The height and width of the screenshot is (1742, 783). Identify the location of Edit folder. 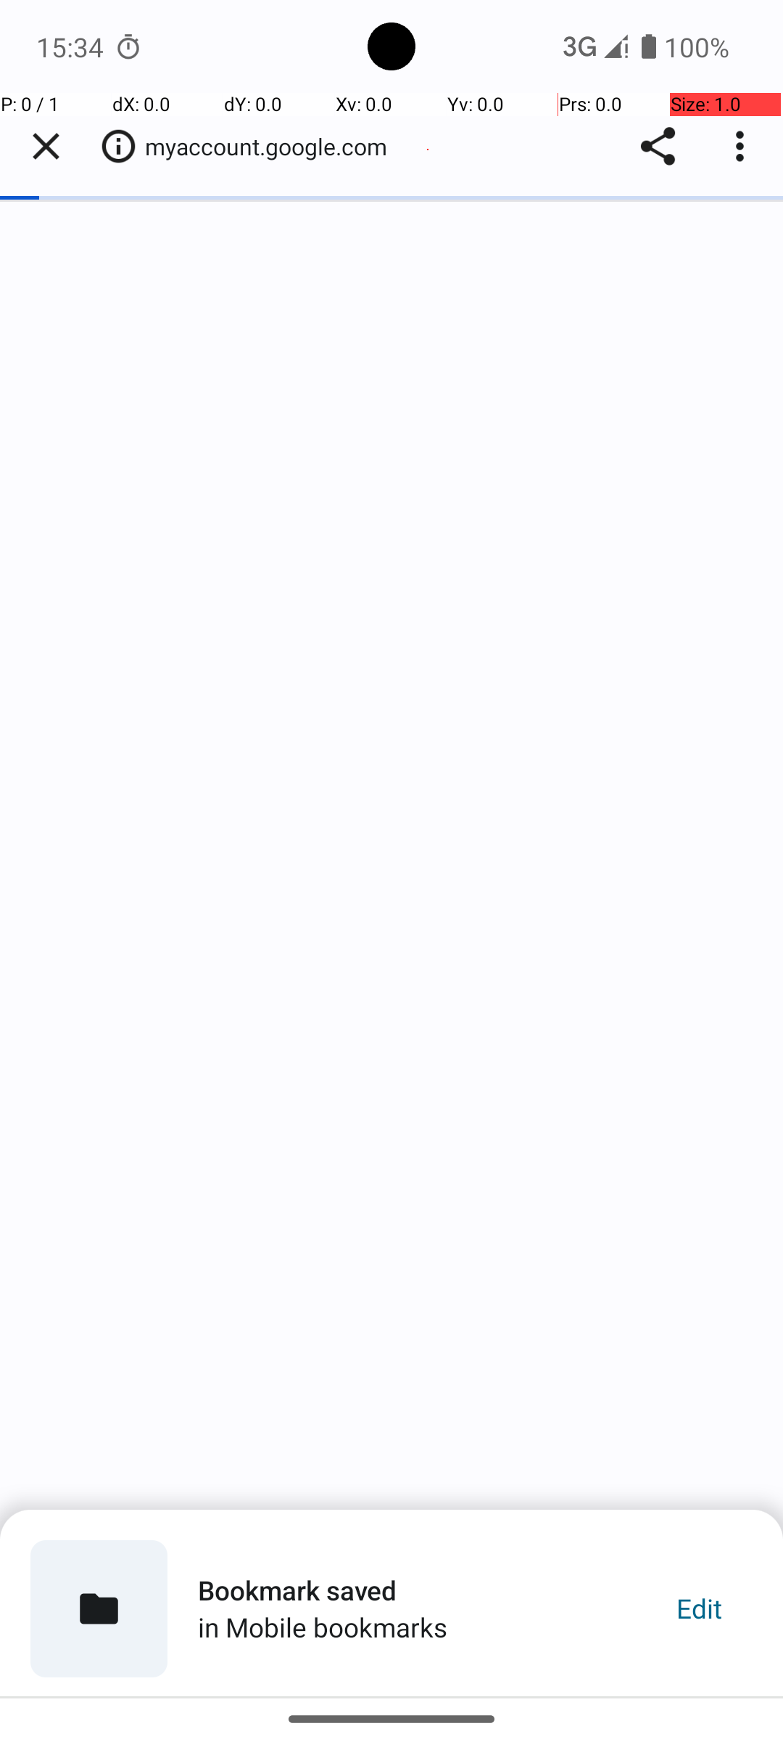
(99, 1608).